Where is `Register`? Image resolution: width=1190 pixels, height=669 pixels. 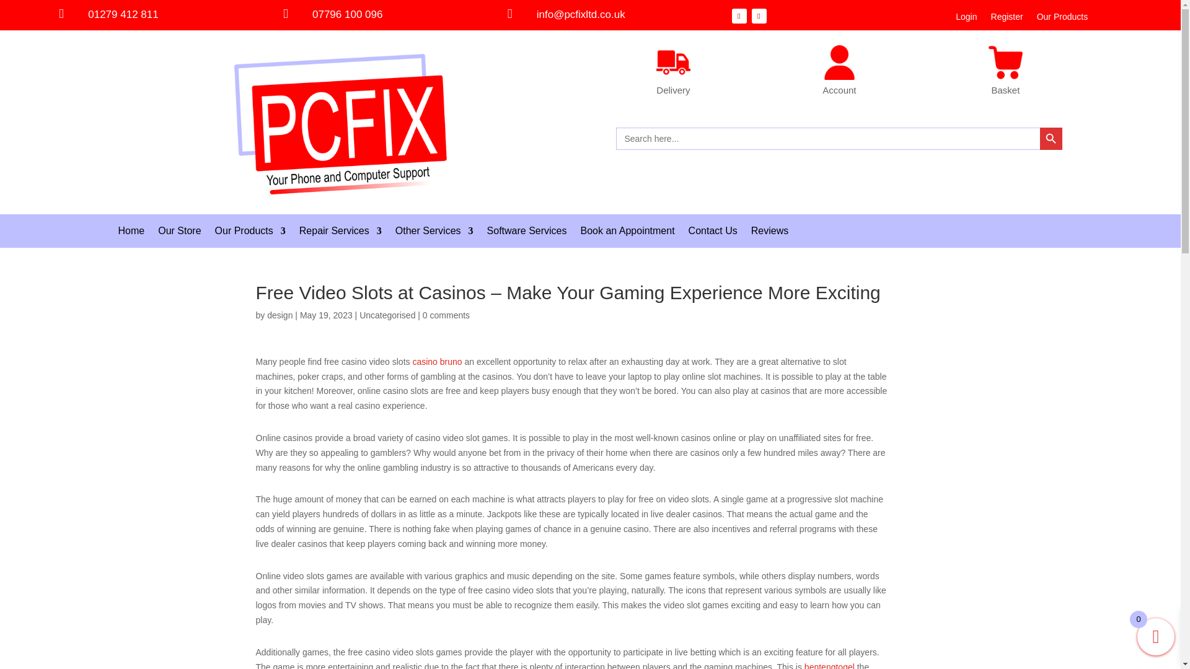 Register is located at coordinates (1007, 19).